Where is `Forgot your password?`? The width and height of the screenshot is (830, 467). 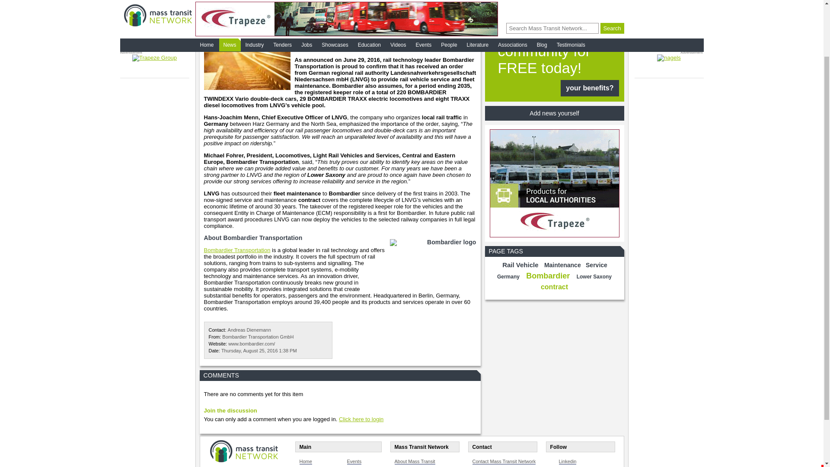
Forgot your password? is located at coordinates (514, 10).